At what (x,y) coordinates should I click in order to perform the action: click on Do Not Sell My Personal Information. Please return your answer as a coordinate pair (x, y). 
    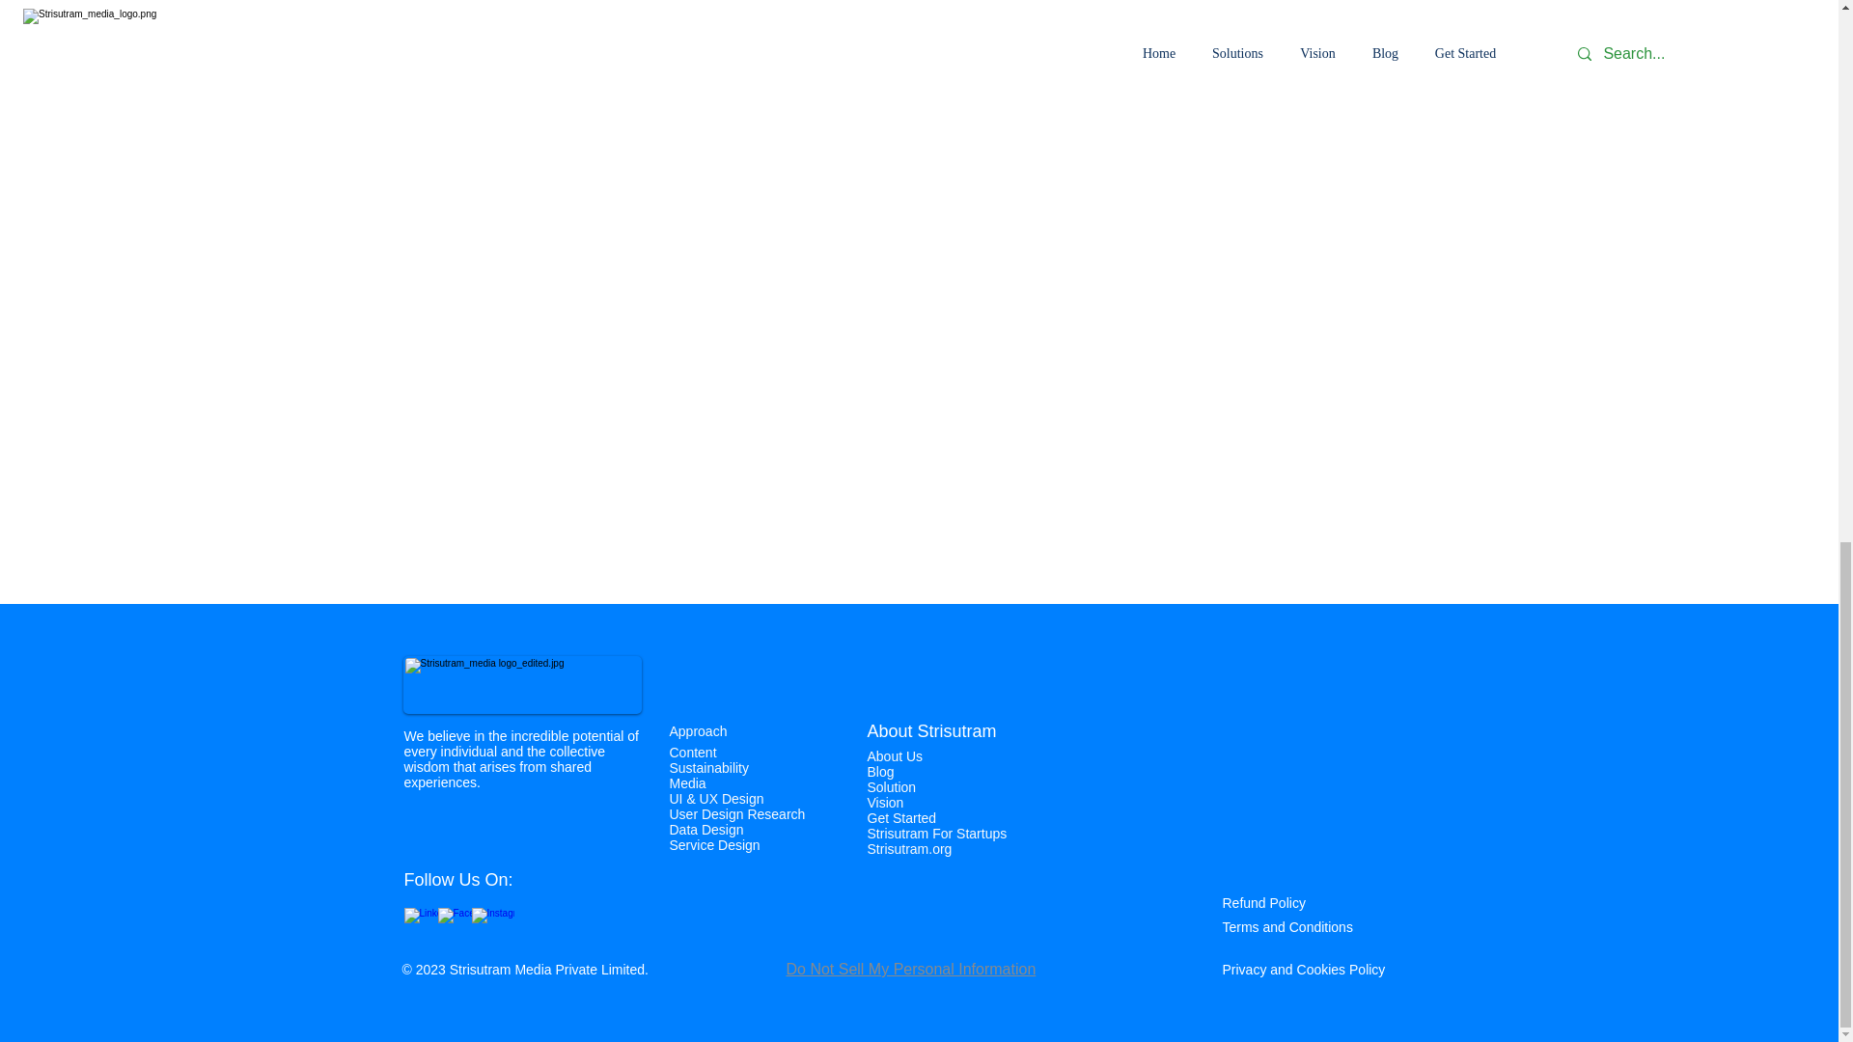
    Looking at the image, I should click on (911, 969).